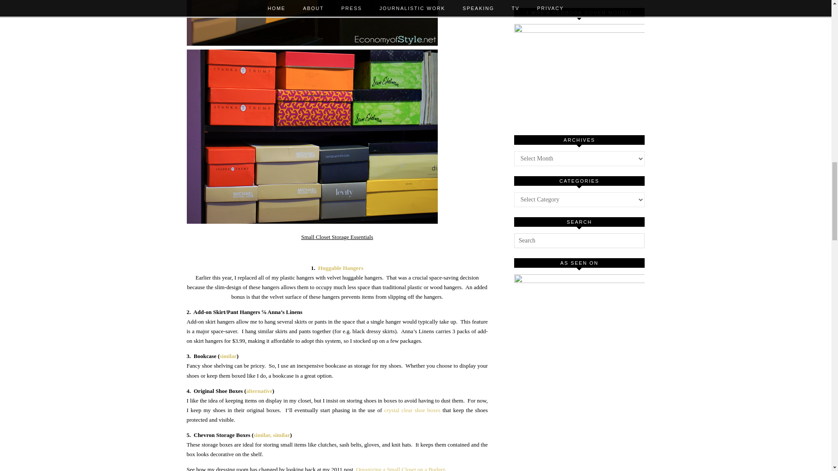  What do you see at coordinates (341, 268) in the screenshot?
I see `Huggable Hangers` at bounding box center [341, 268].